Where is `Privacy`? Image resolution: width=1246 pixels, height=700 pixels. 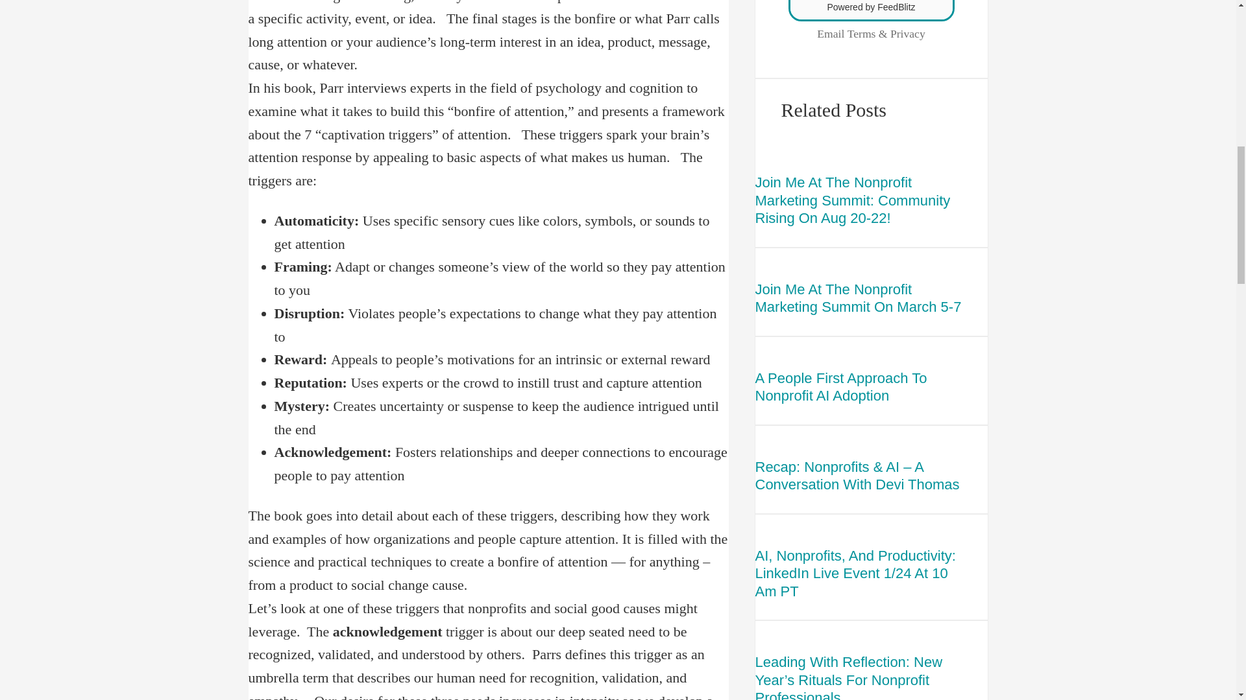 Privacy is located at coordinates (908, 34).